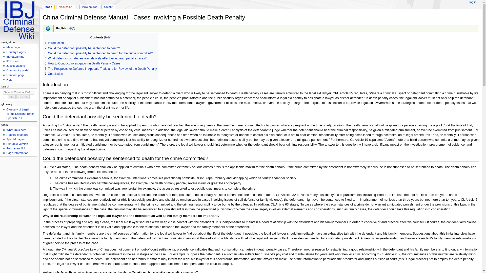 The height and width of the screenshot is (273, 486). I want to click on Go, so click(12, 97).